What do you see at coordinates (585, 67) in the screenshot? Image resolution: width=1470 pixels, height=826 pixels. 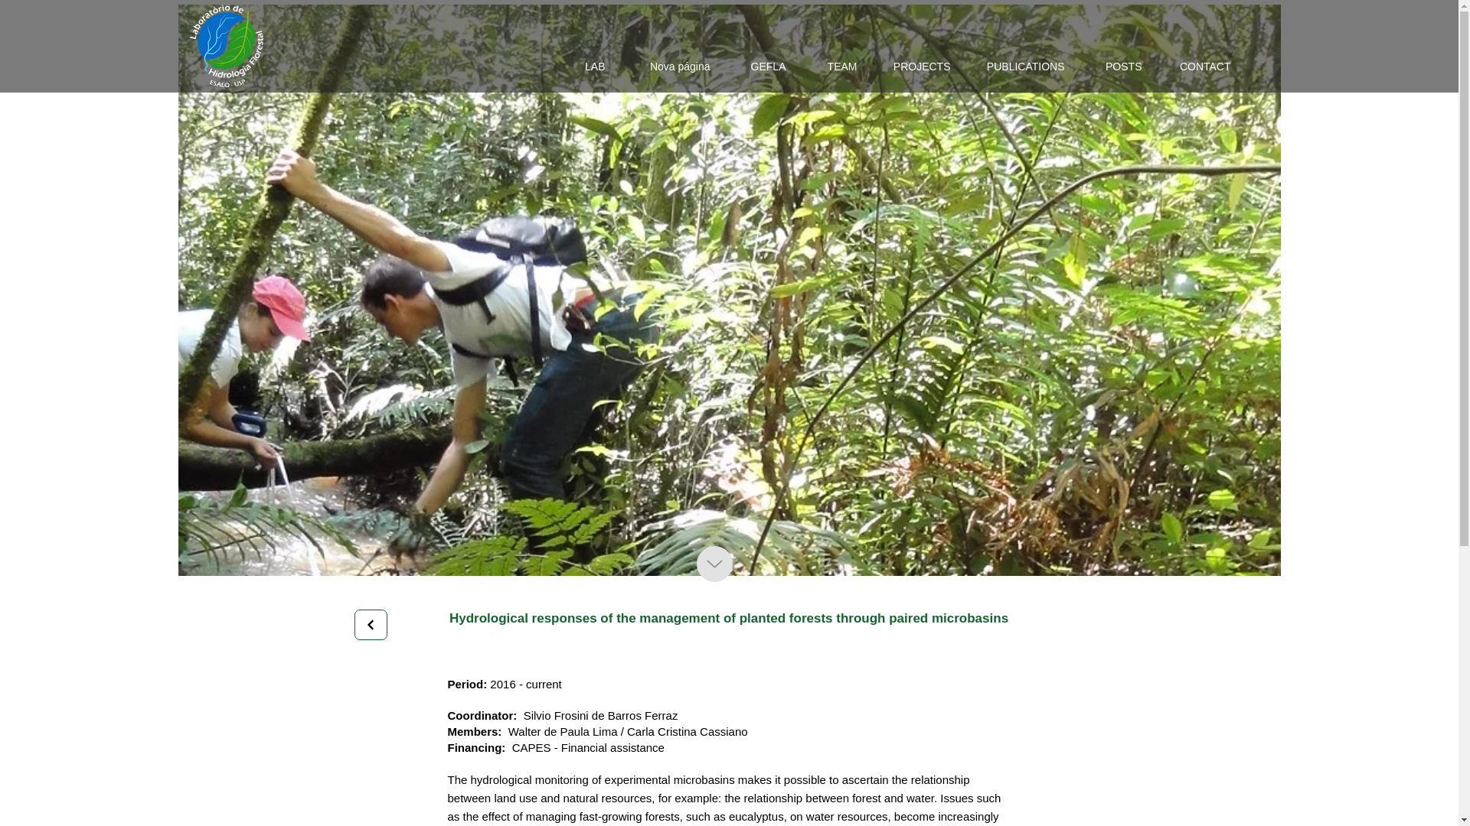 I see `LAB` at bounding box center [585, 67].